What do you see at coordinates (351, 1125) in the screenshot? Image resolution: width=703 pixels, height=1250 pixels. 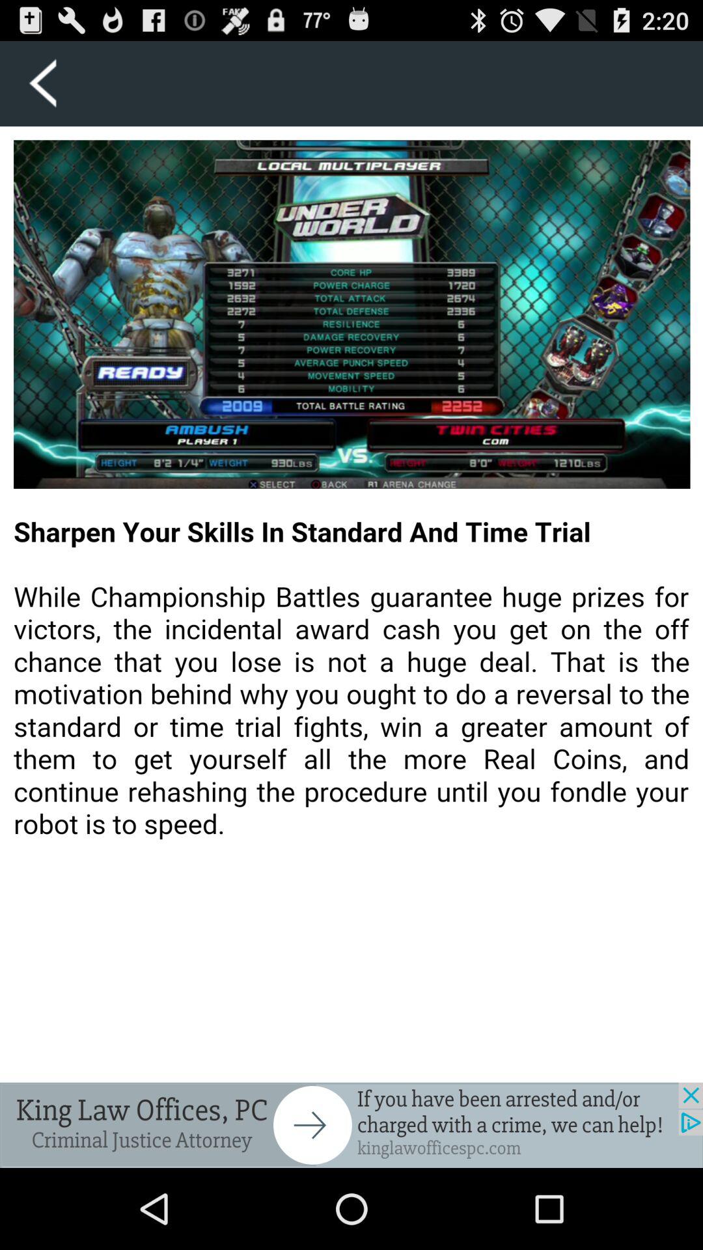 I see `this is an advertisement` at bounding box center [351, 1125].